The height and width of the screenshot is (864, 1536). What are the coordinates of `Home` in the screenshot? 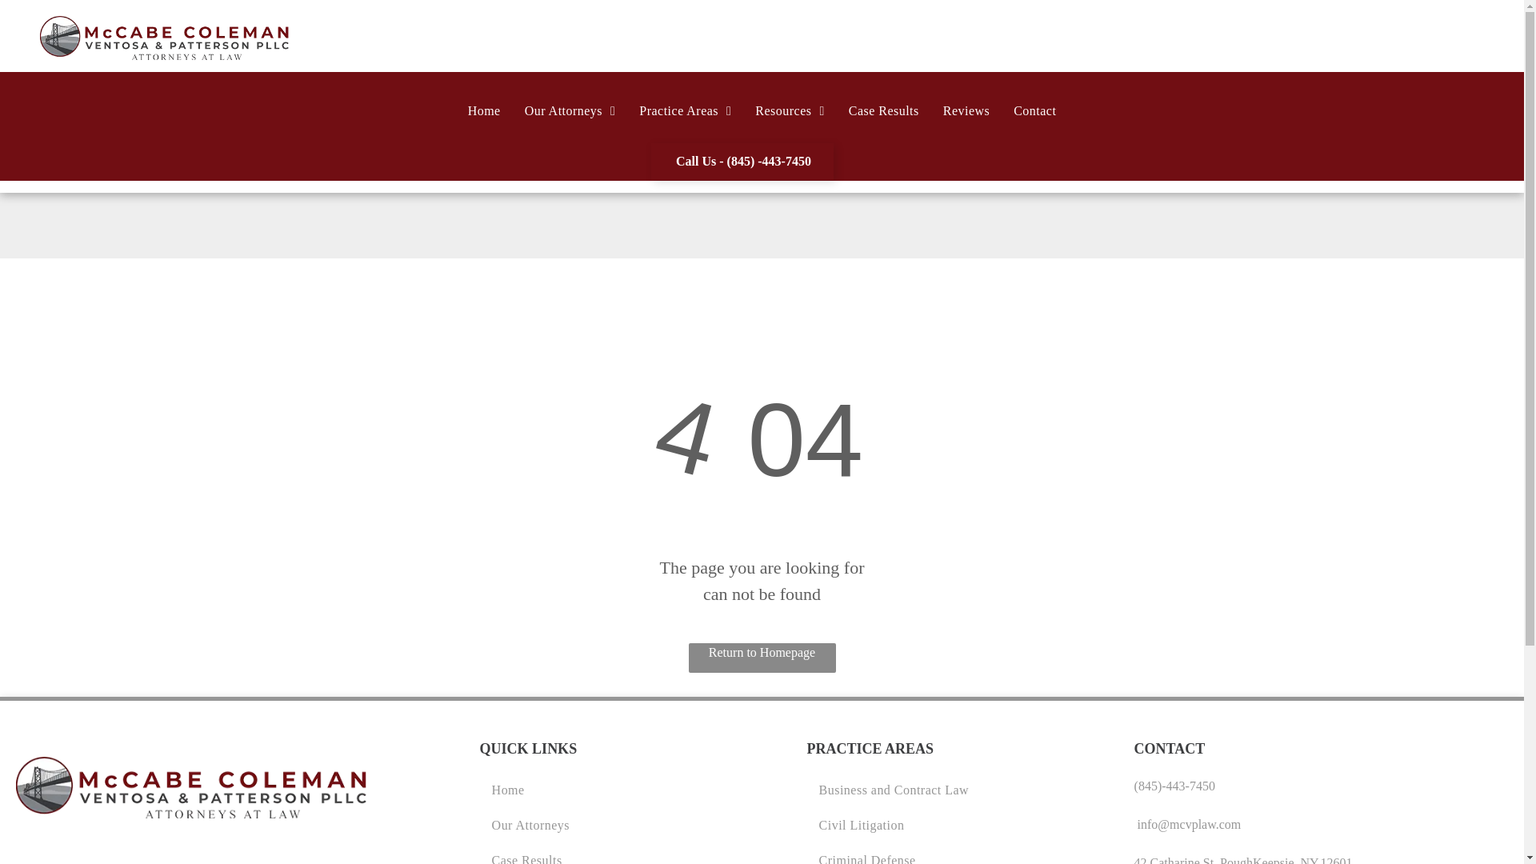 It's located at (485, 110).